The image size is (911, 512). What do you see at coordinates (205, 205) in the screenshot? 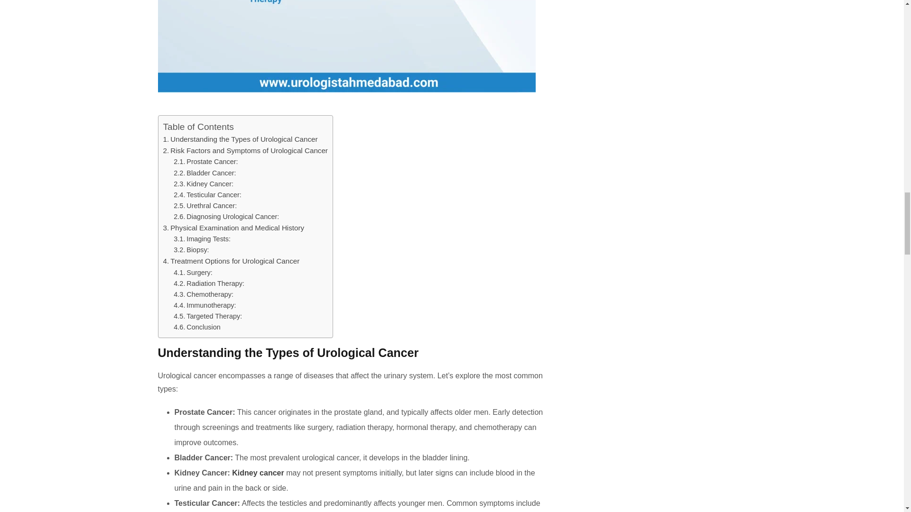
I see `Urethral Cancer:` at bounding box center [205, 205].